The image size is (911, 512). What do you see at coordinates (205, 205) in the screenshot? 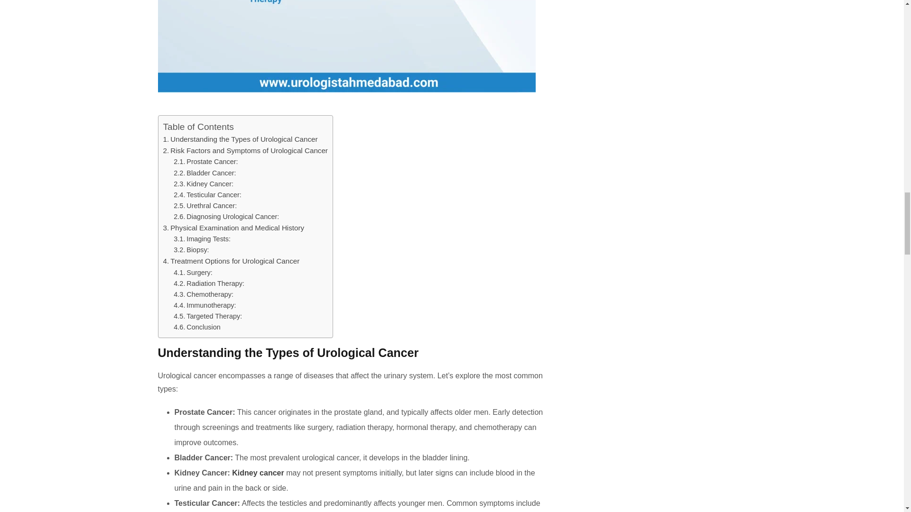
I see `Urethral Cancer:` at bounding box center [205, 205].